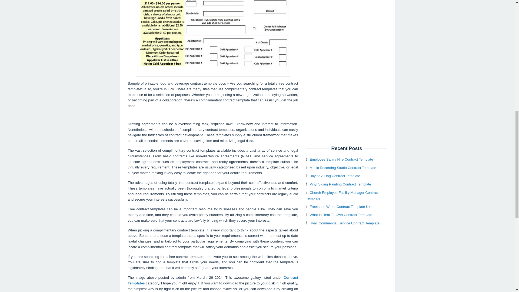 This screenshot has height=292, width=519. What do you see at coordinates (343, 168) in the screenshot?
I see `Music Recording Studio Contract Template` at bounding box center [343, 168].